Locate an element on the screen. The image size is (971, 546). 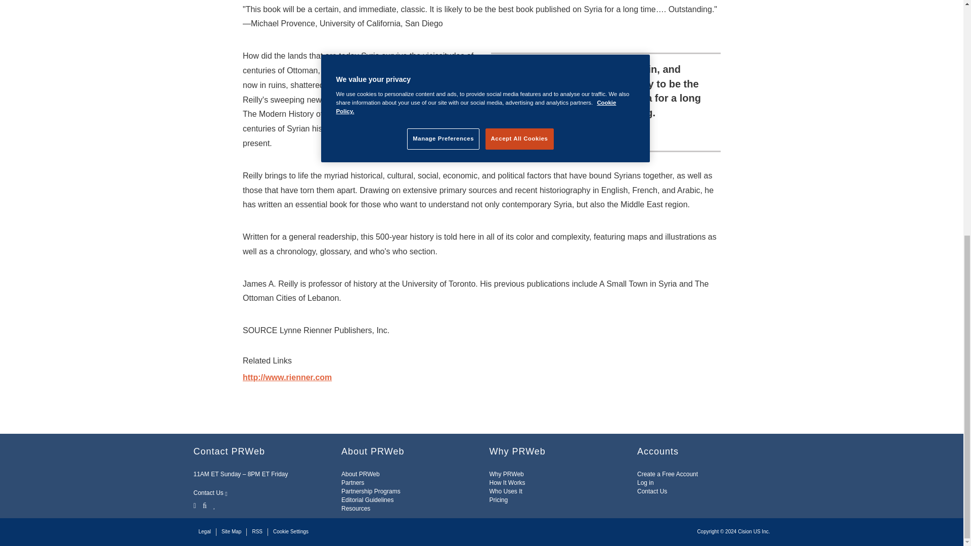
Editorial Guidelines is located at coordinates (367, 499).